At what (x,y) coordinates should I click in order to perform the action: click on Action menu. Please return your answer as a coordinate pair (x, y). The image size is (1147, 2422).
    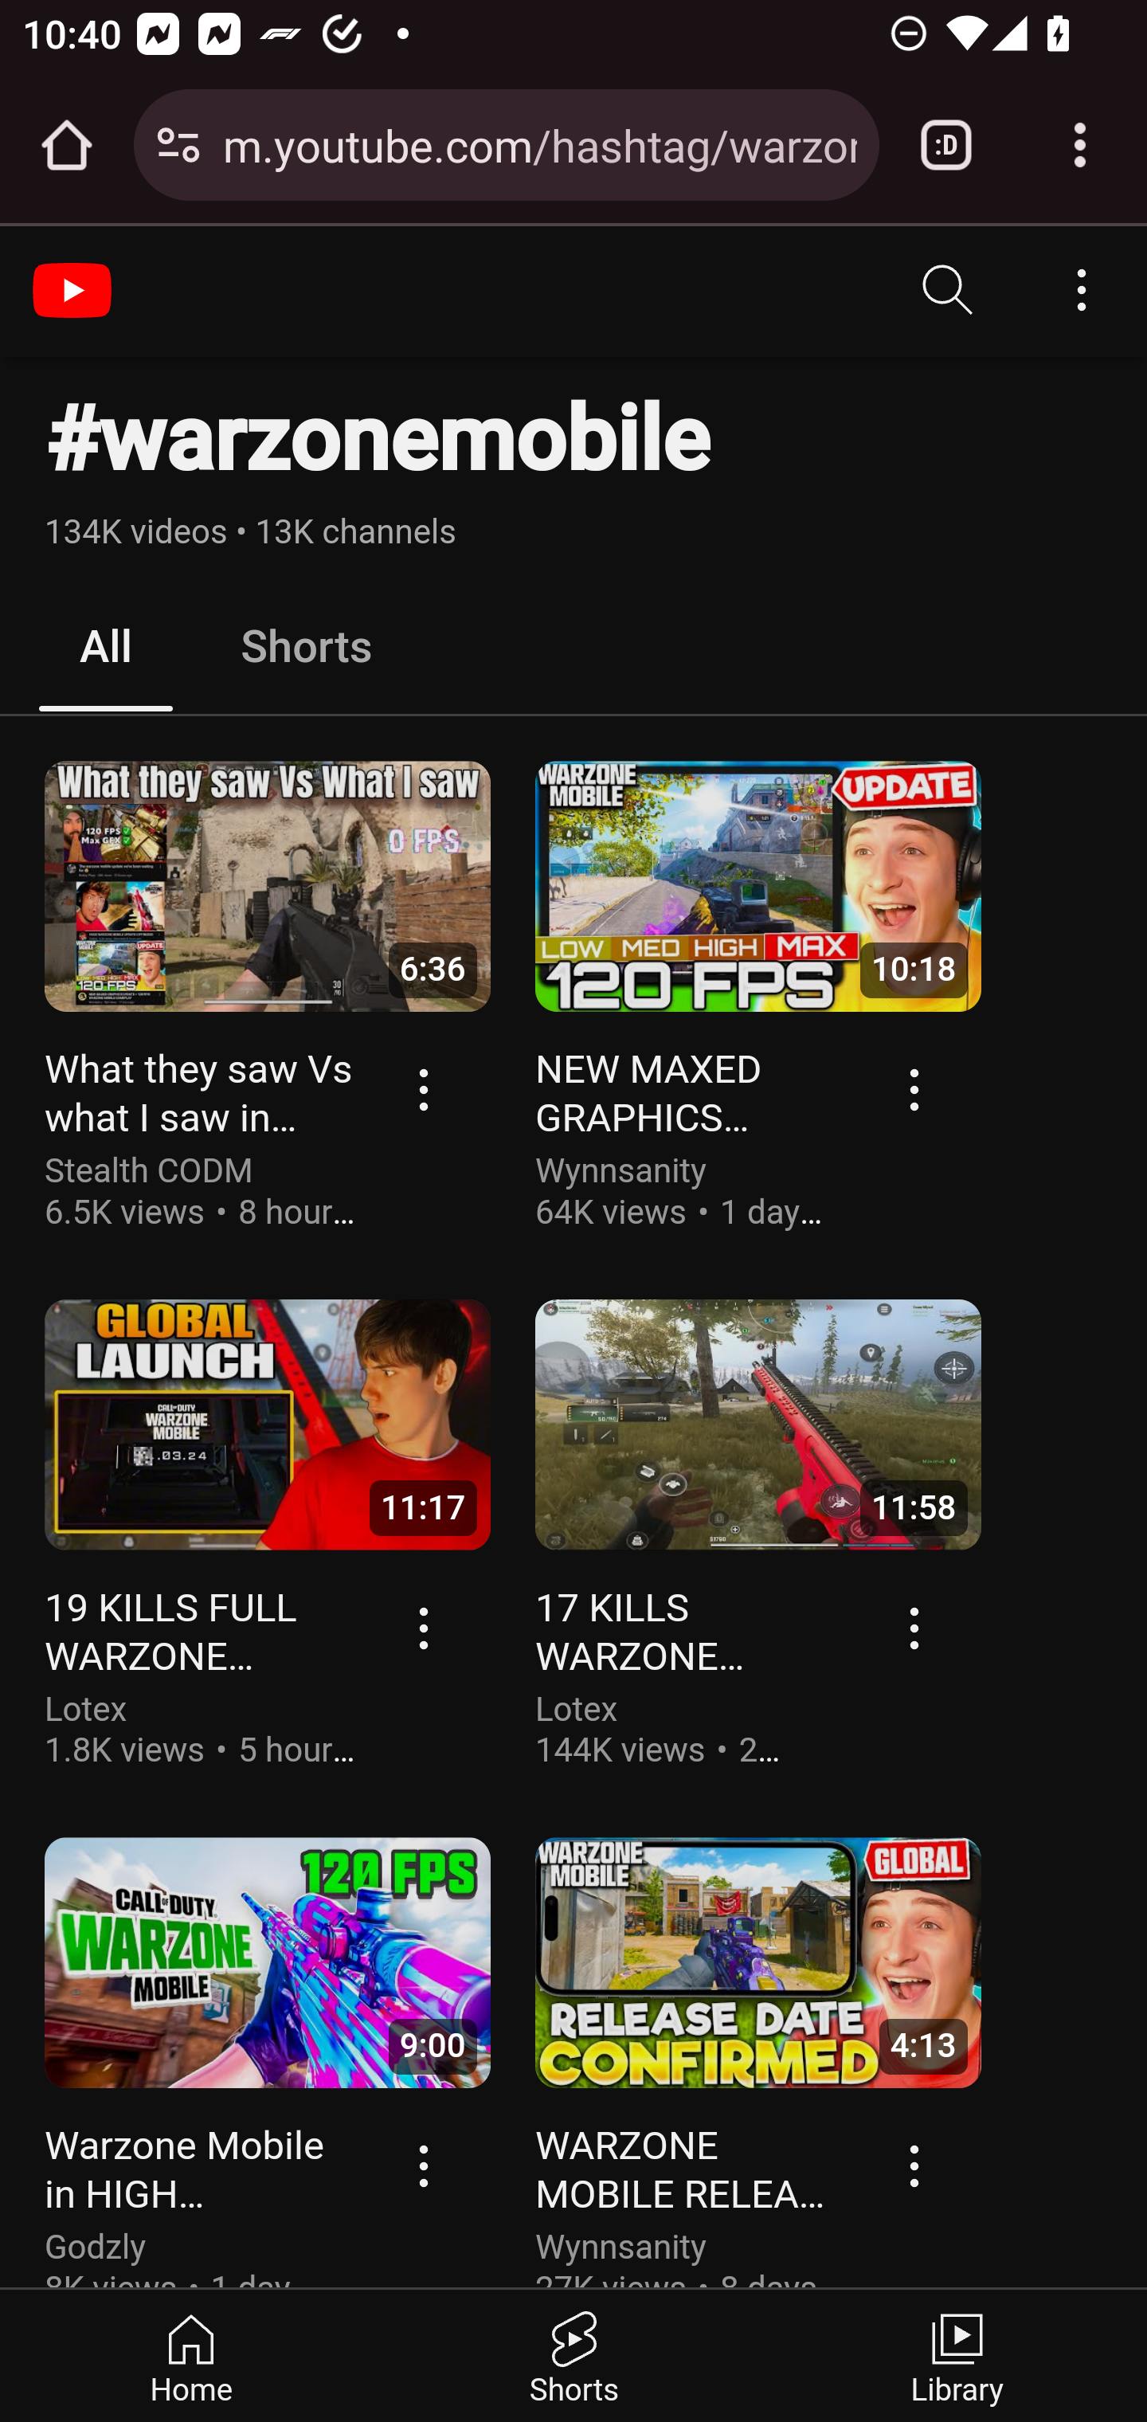
    Looking at the image, I should click on (425, 1626).